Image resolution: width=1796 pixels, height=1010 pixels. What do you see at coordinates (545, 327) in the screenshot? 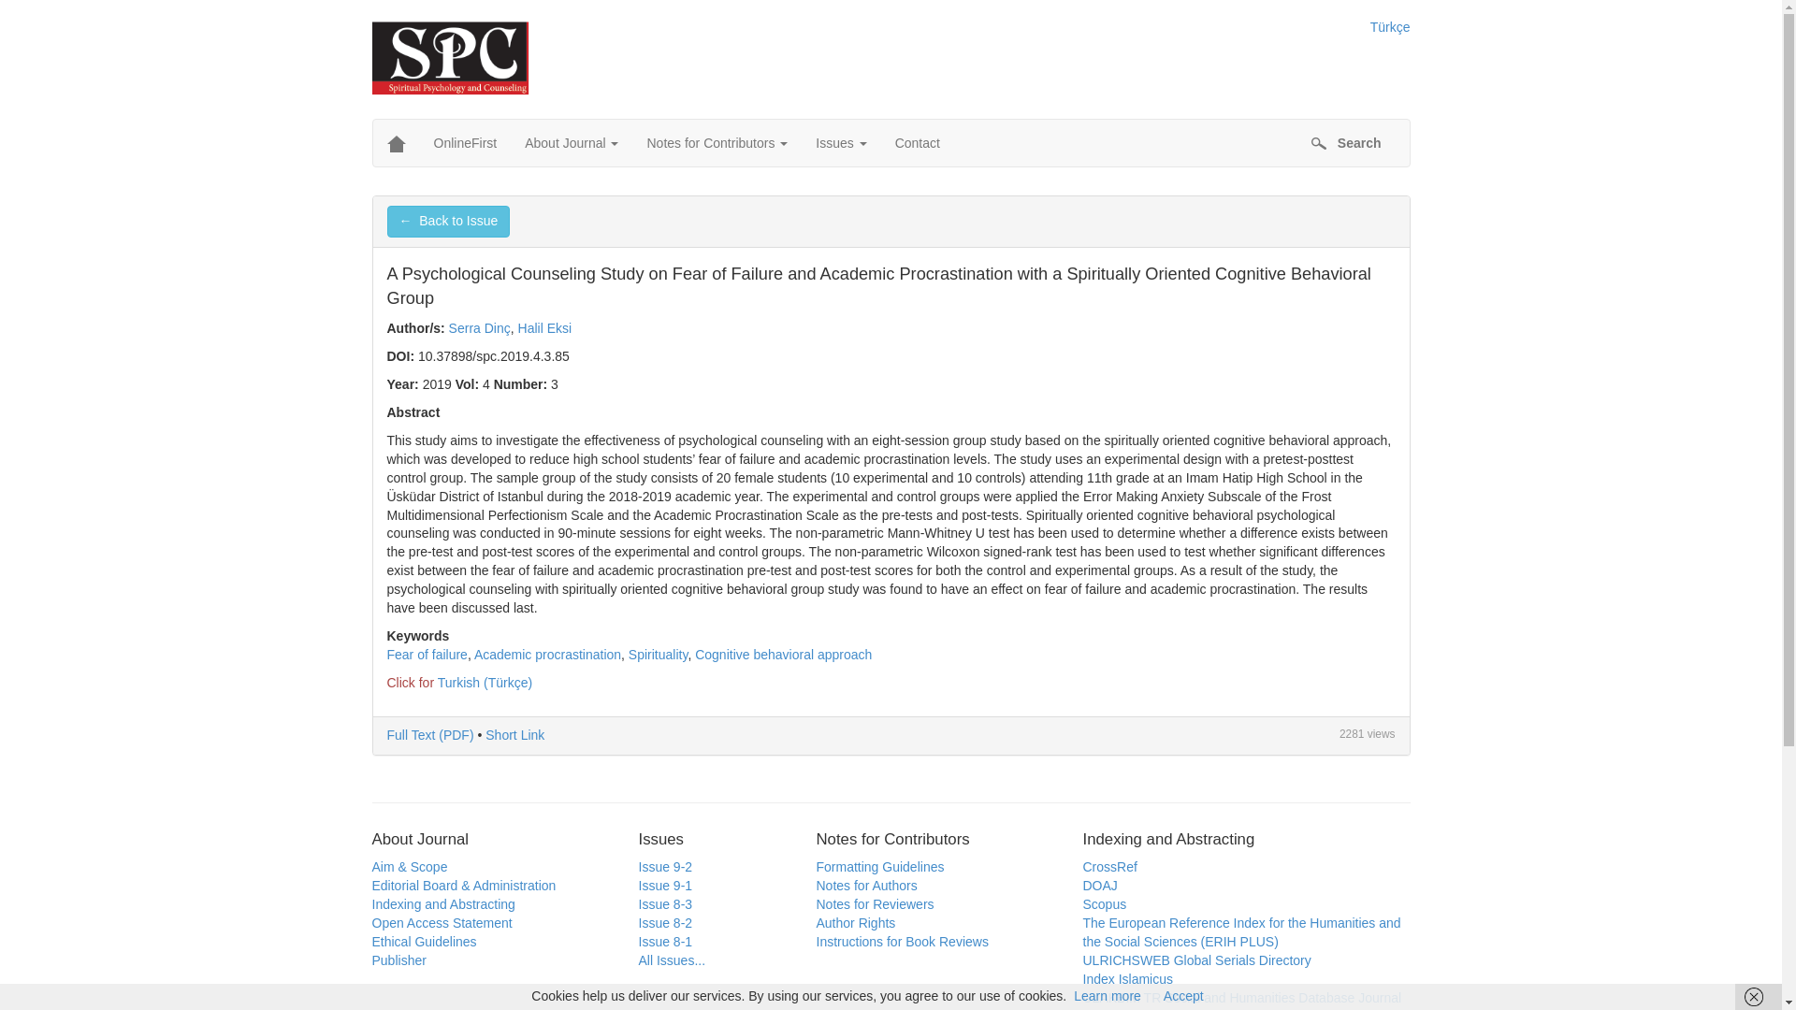
I see `Halil Eksi` at bounding box center [545, 327].